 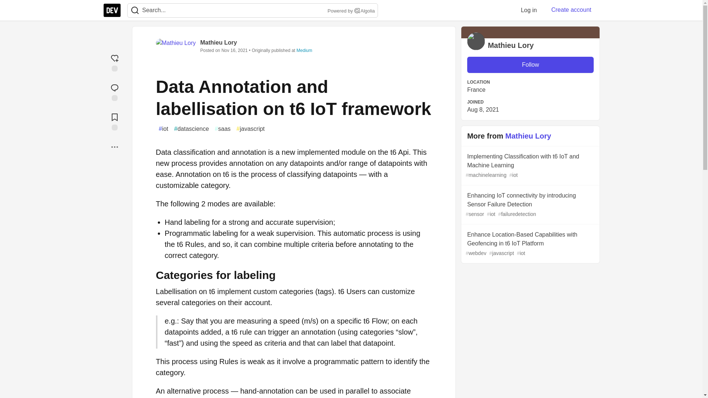 What do you see at coordinates (357, 10) in the screenshot?
I see `Search` at bounding box center [357, 10].